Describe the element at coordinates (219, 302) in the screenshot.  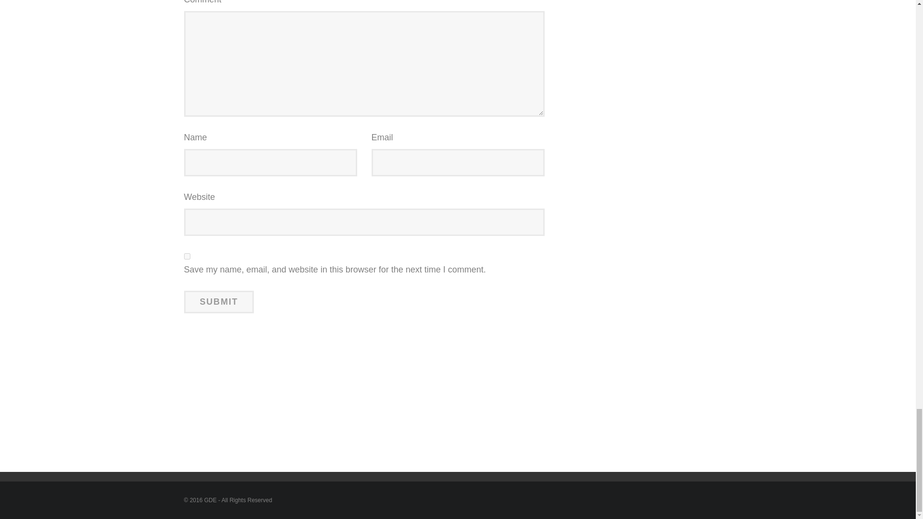
I see `Submit` at that location.